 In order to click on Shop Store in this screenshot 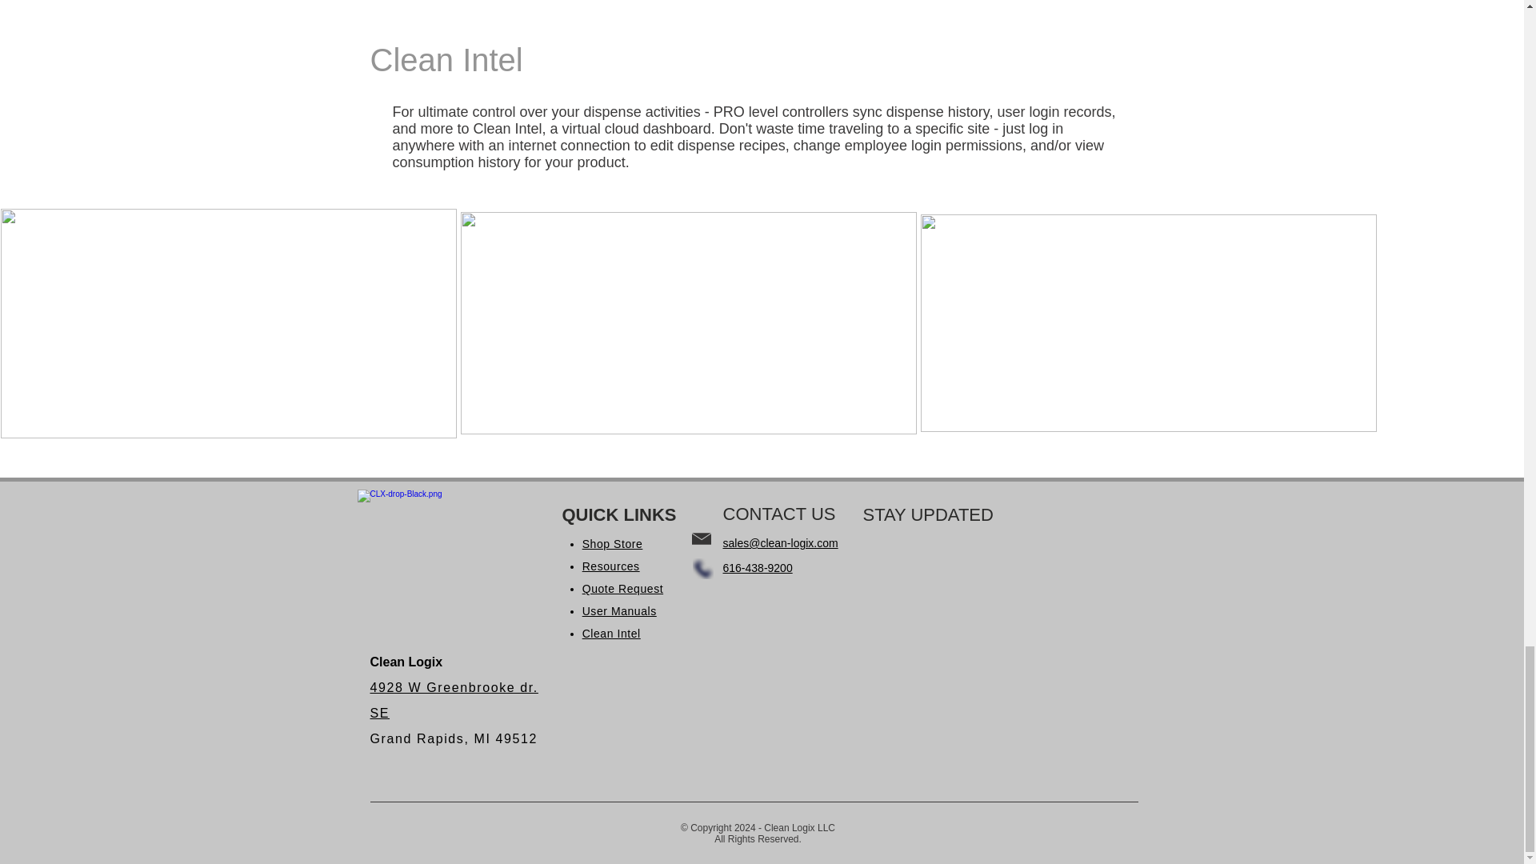, I will do `click(613, 543)`.